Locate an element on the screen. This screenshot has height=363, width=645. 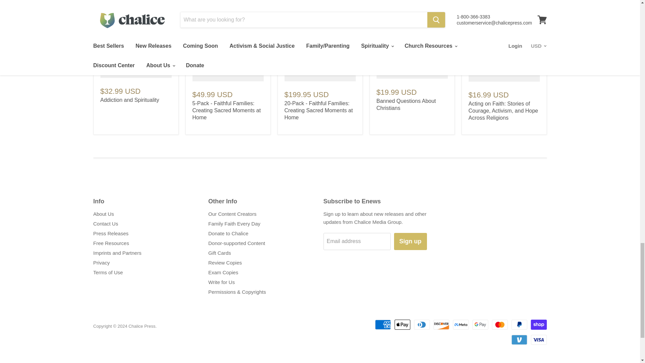
Mastercard is located at coordinates (500, 325).